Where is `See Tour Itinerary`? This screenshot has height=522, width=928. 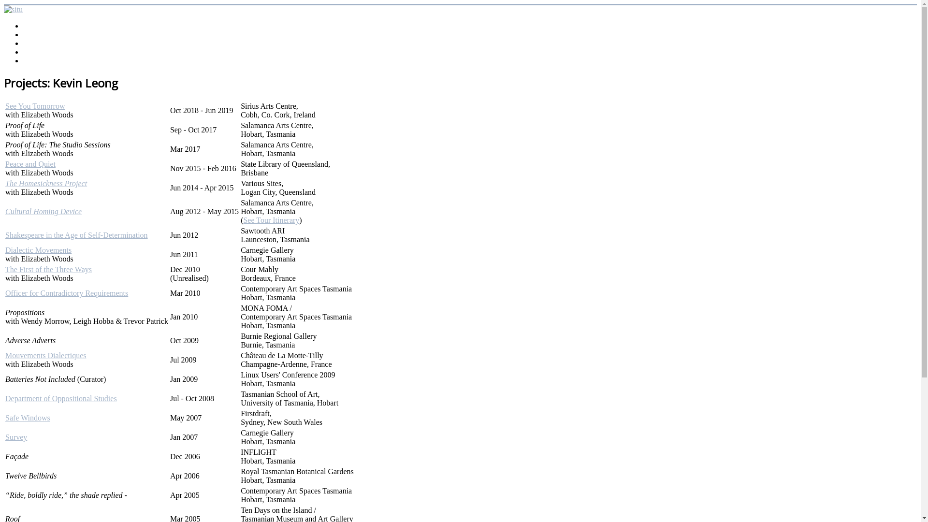 See Tour Itinerary is located at coordinates (271, 220).